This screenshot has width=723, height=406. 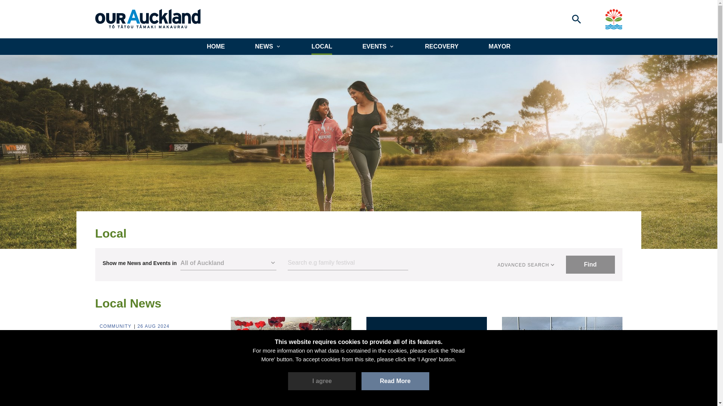 What do you see at coordinates (155, 342) in the screenshot?
I see `Taking care of our regional treasure` at bounding box center [155, 342].